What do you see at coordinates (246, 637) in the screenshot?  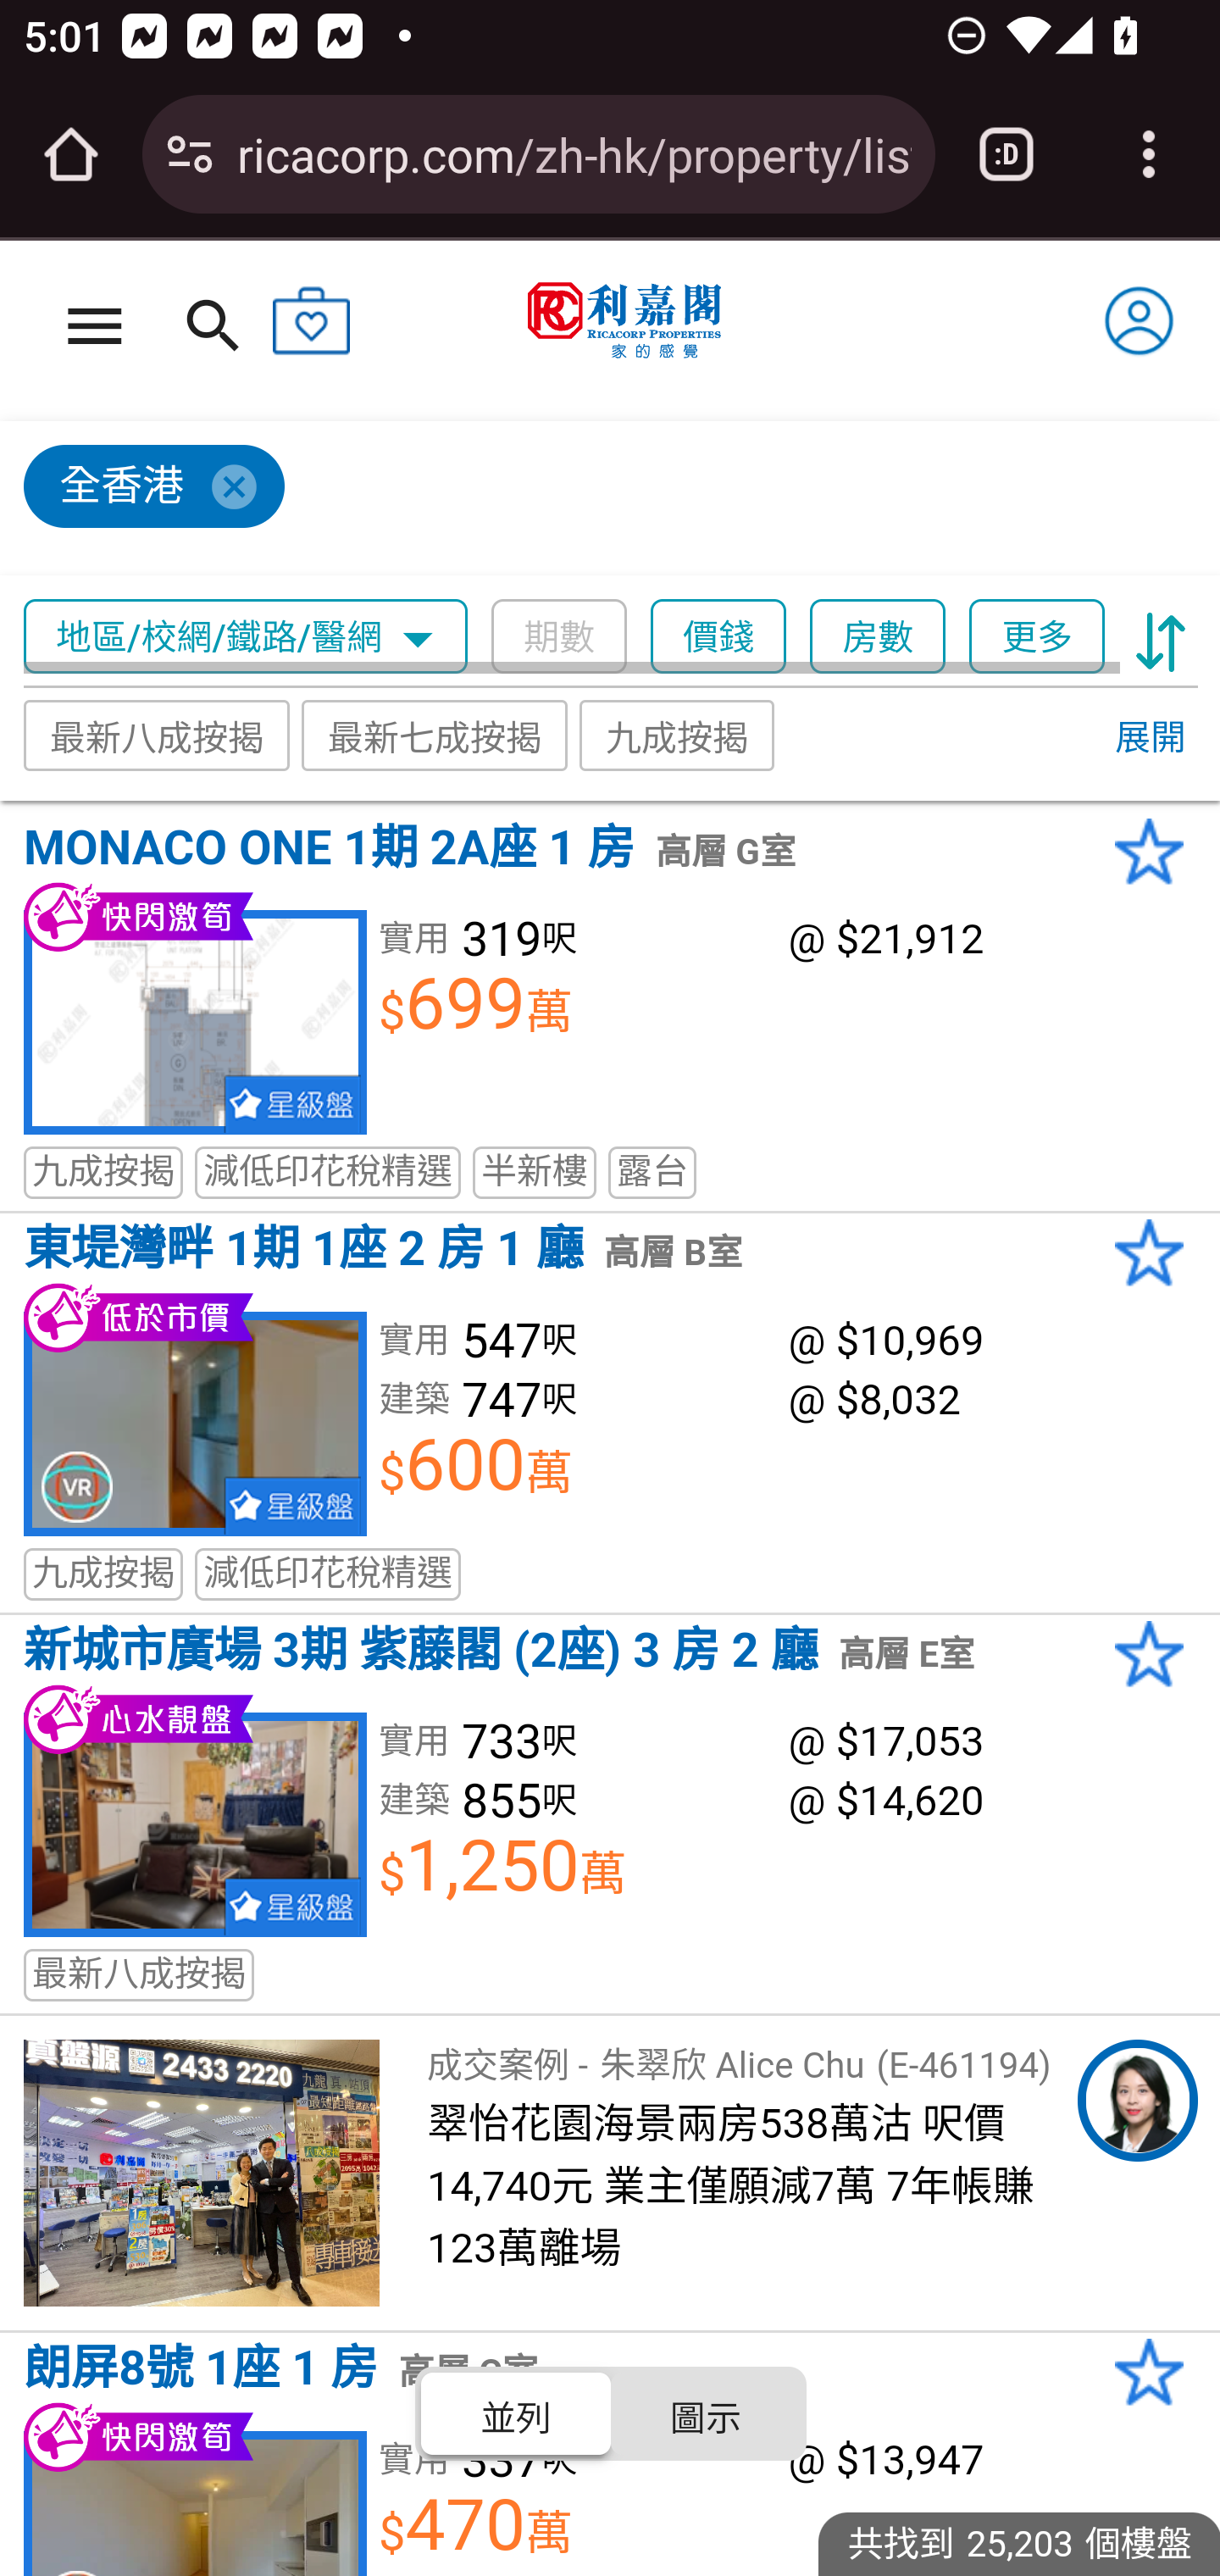 I see `地區/校網/鐵路/醫網` at bounding box center [246, 637].